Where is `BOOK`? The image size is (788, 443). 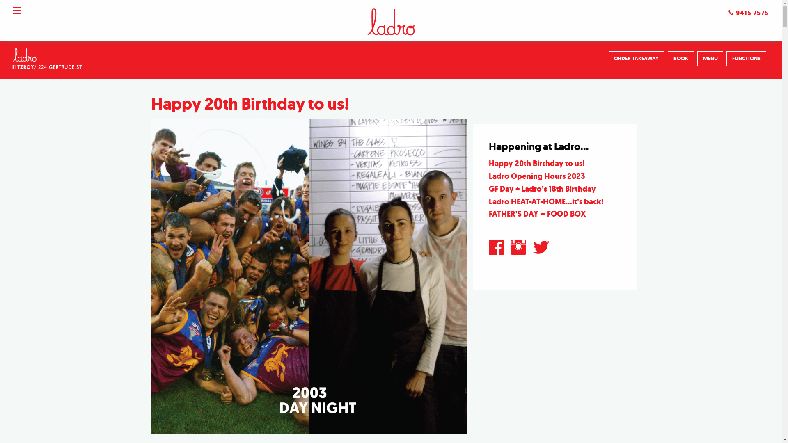 BOOK is located at coordinates (681, 59).